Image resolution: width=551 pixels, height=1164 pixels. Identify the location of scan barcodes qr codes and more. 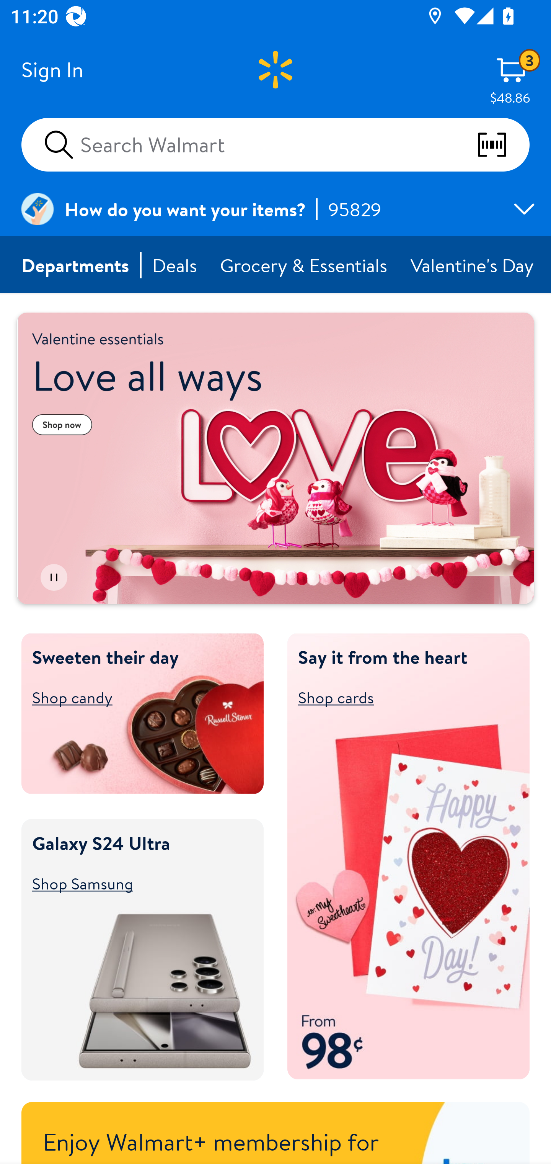
(503, 145).